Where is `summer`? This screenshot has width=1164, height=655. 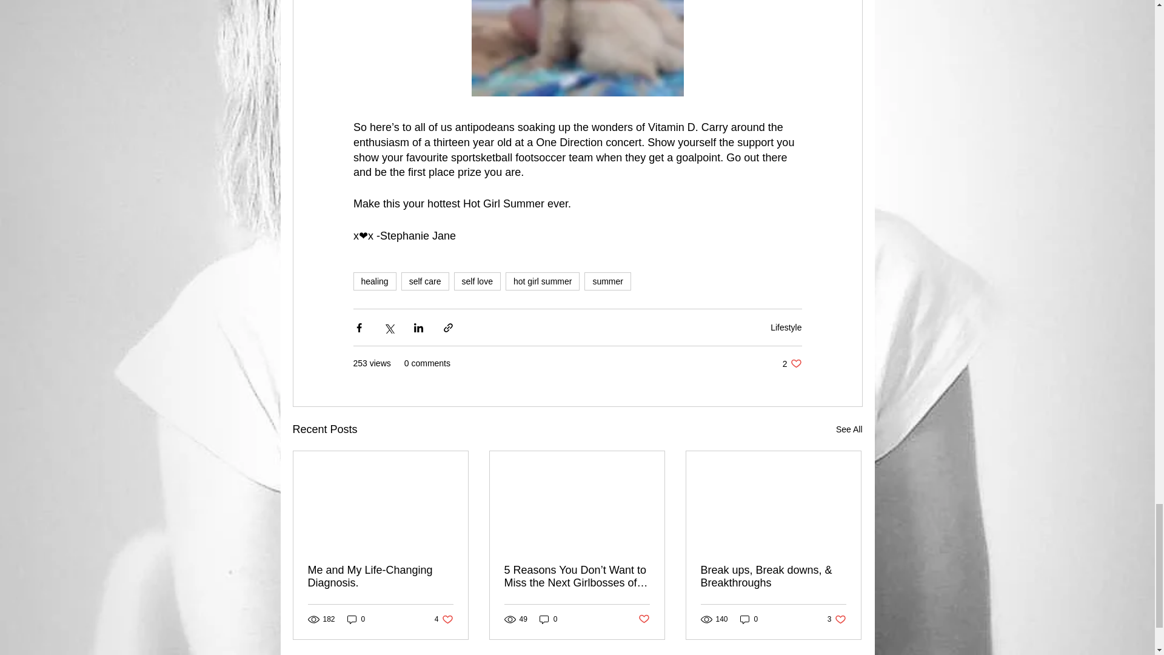
summer is located at coordinates (444, 619).